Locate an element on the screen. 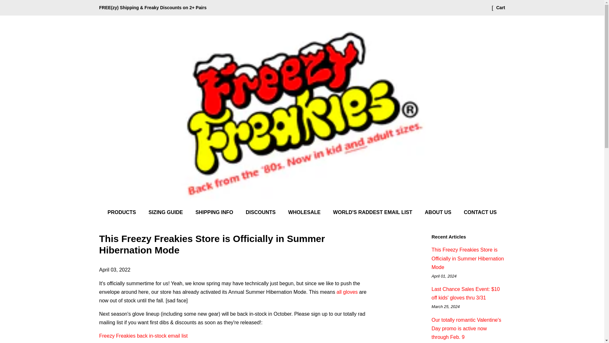  DISCOUNTS is located at coordinates (261, 212).